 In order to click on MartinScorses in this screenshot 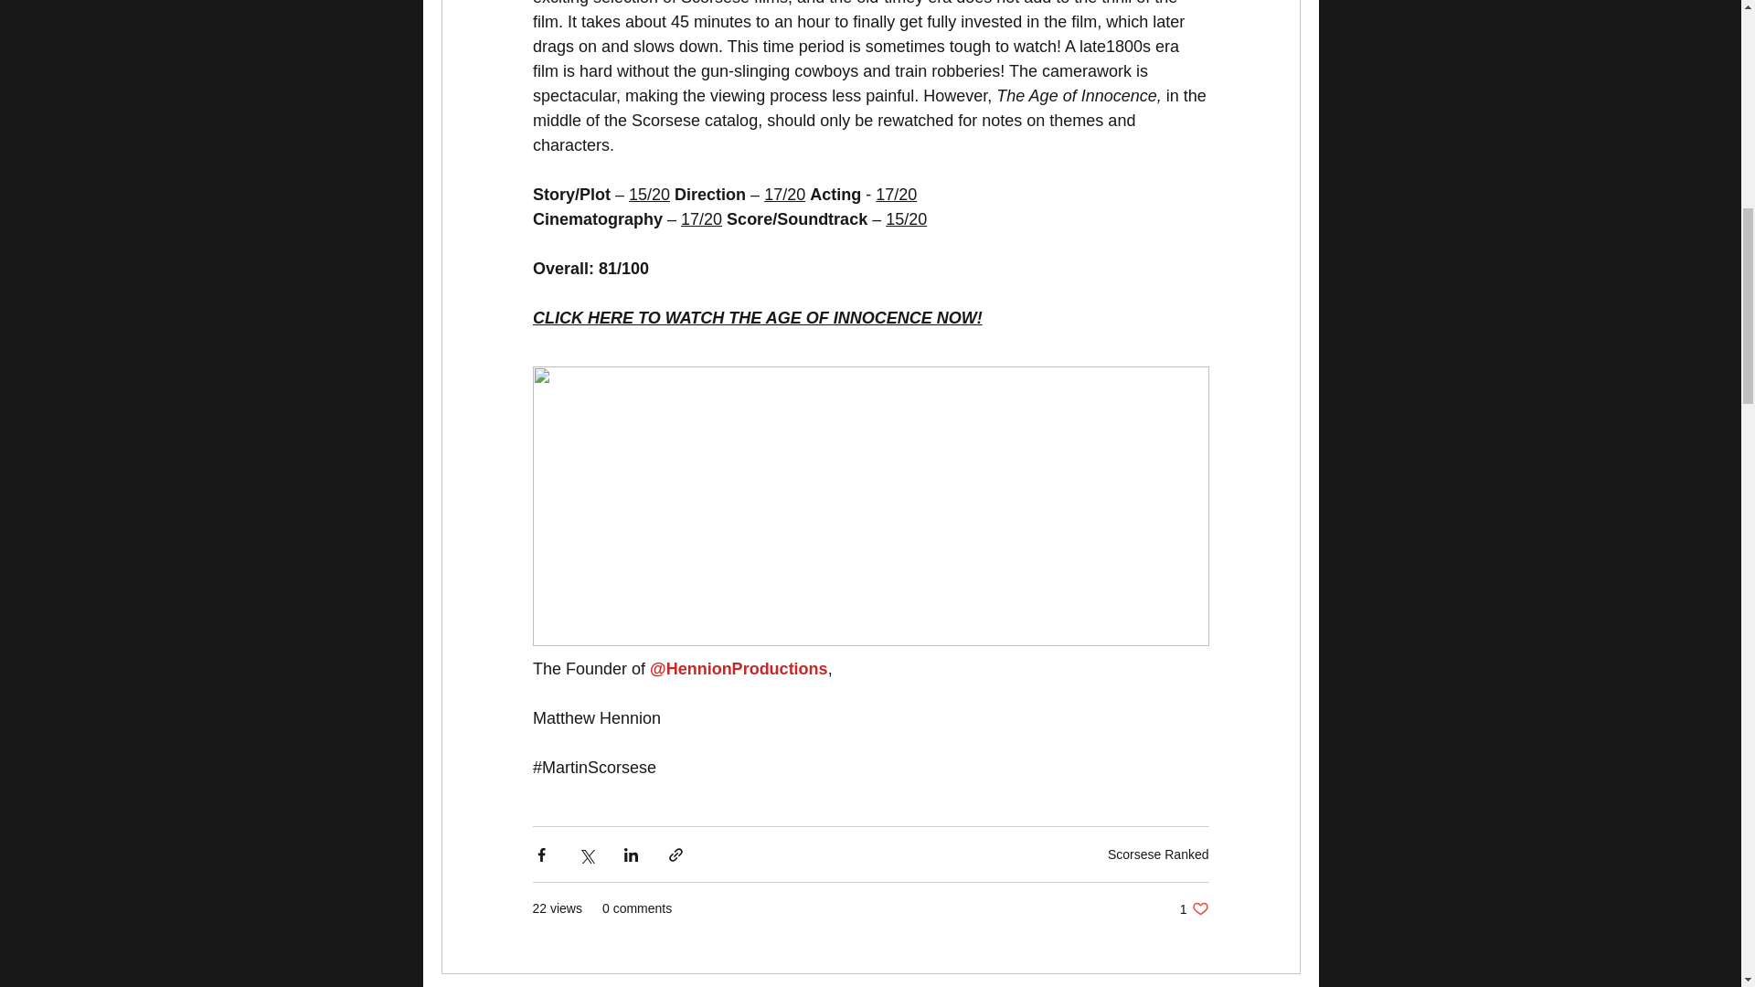, I will do `click(594, 768)`.